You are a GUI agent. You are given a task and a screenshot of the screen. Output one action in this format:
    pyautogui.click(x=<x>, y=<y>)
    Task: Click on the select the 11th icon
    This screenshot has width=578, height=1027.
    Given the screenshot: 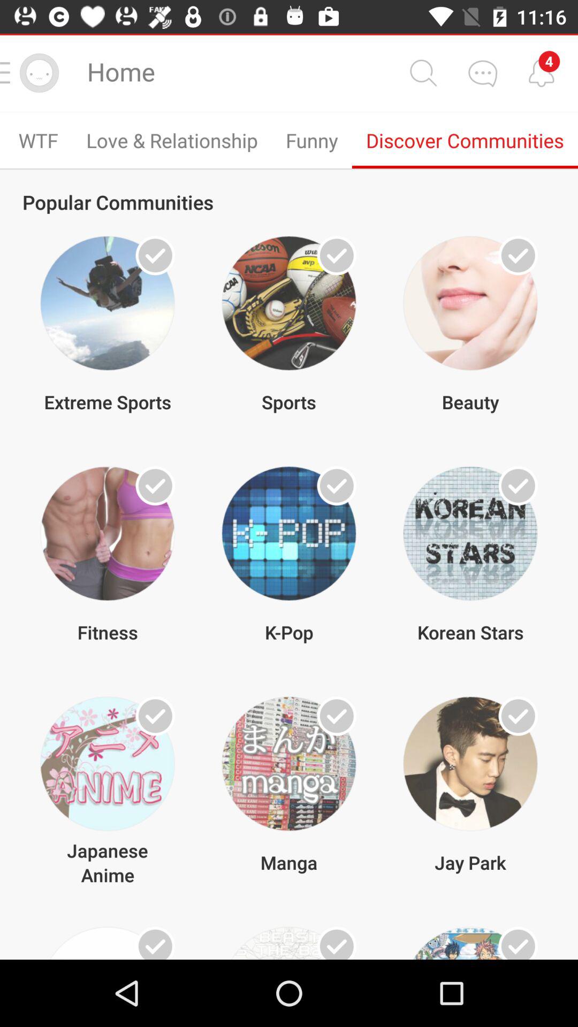 What is the action you would take?
    pyautogui.click(x=289, y=943)
    